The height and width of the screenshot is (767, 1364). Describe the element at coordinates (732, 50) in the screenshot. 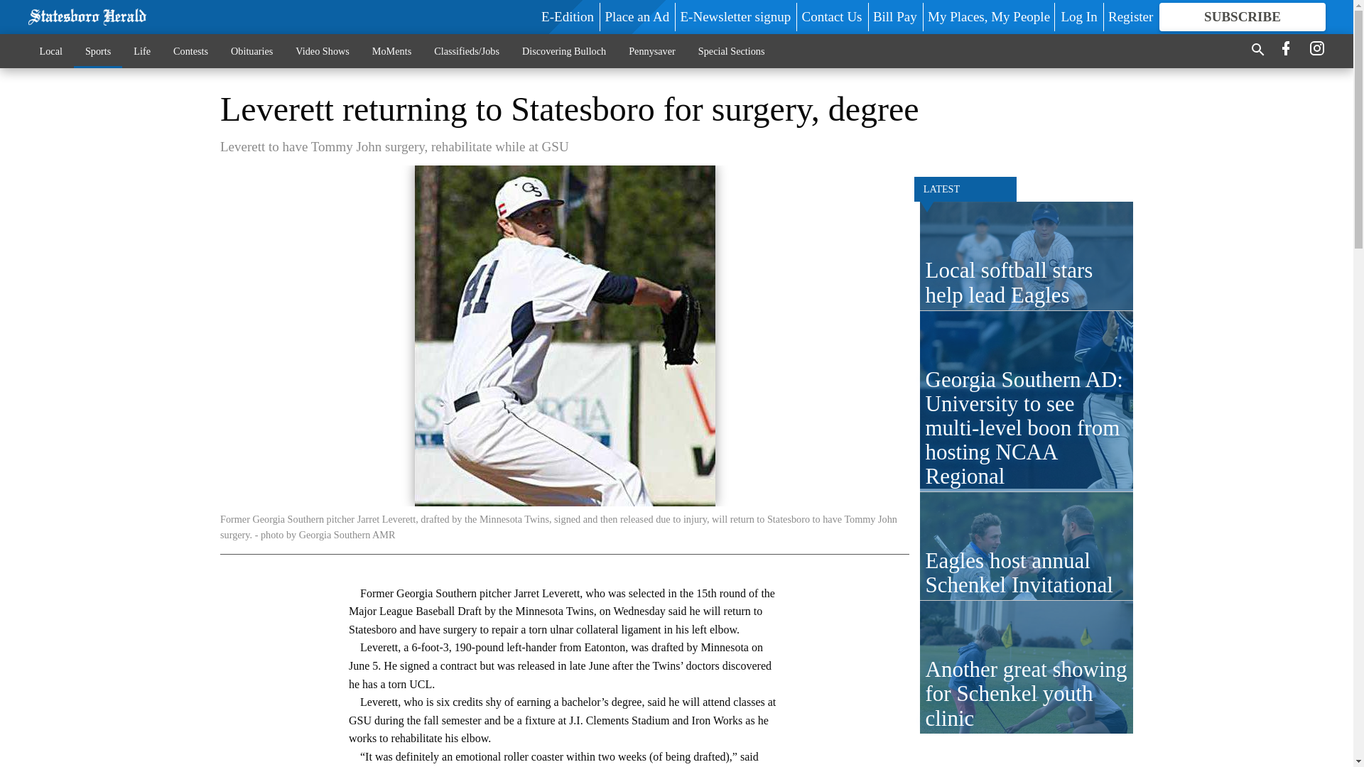

I see `Special Sections` at that location.